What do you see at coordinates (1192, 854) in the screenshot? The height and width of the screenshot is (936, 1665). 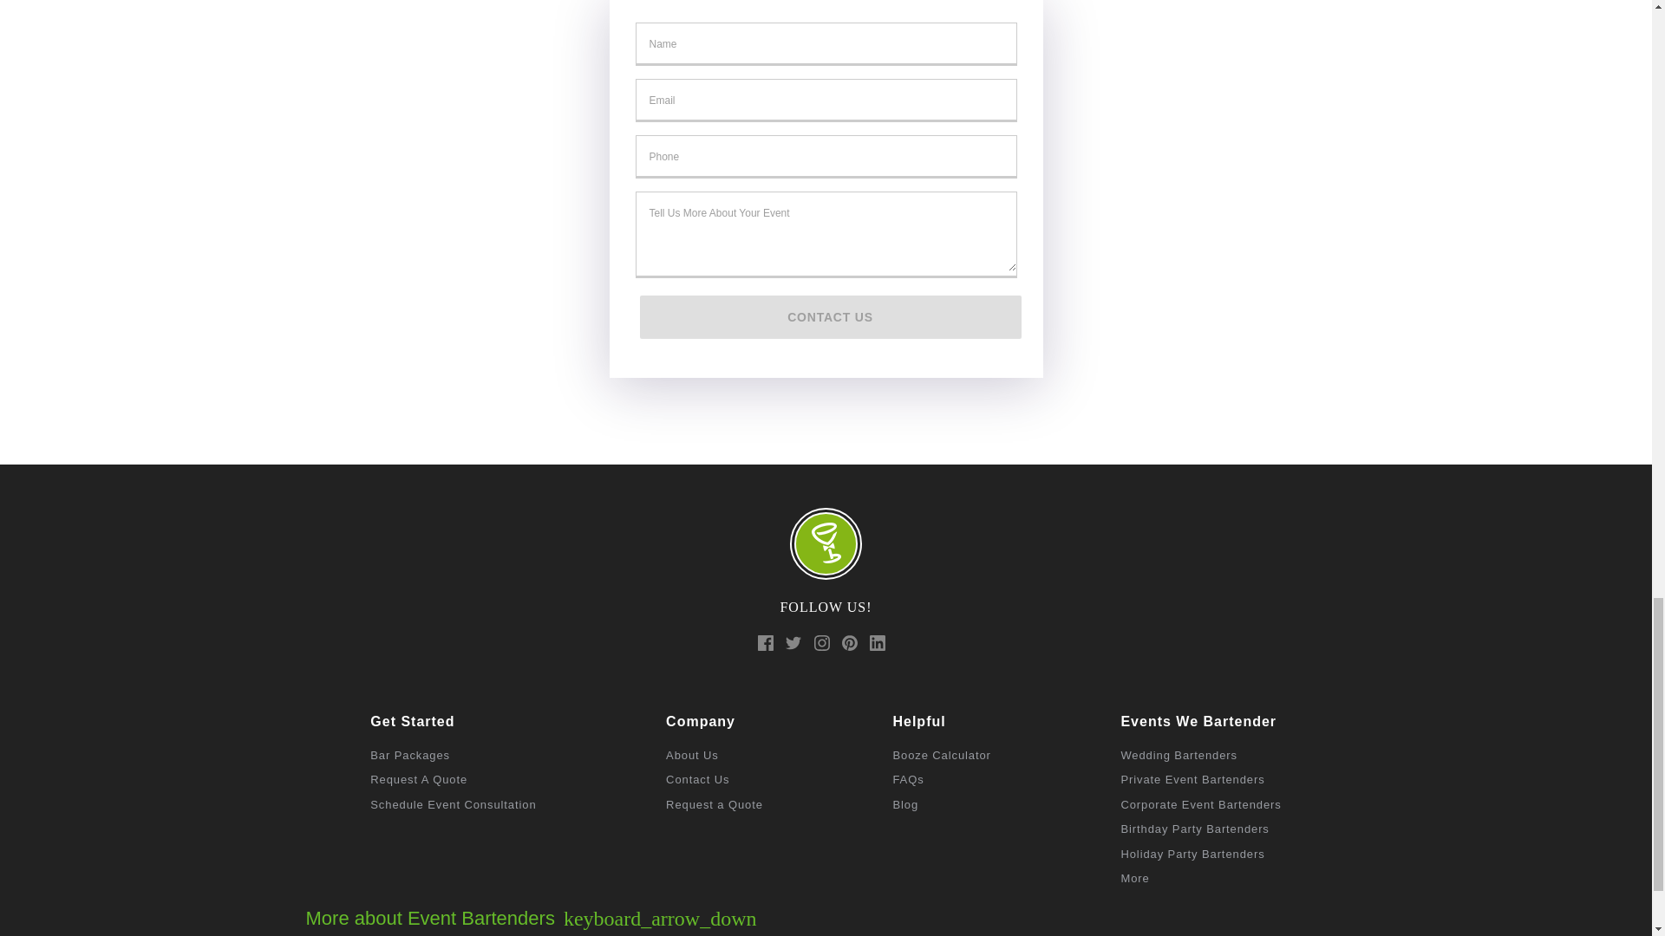 I see `Holiday Party Bartenders` at bounding box center [1192, 854].